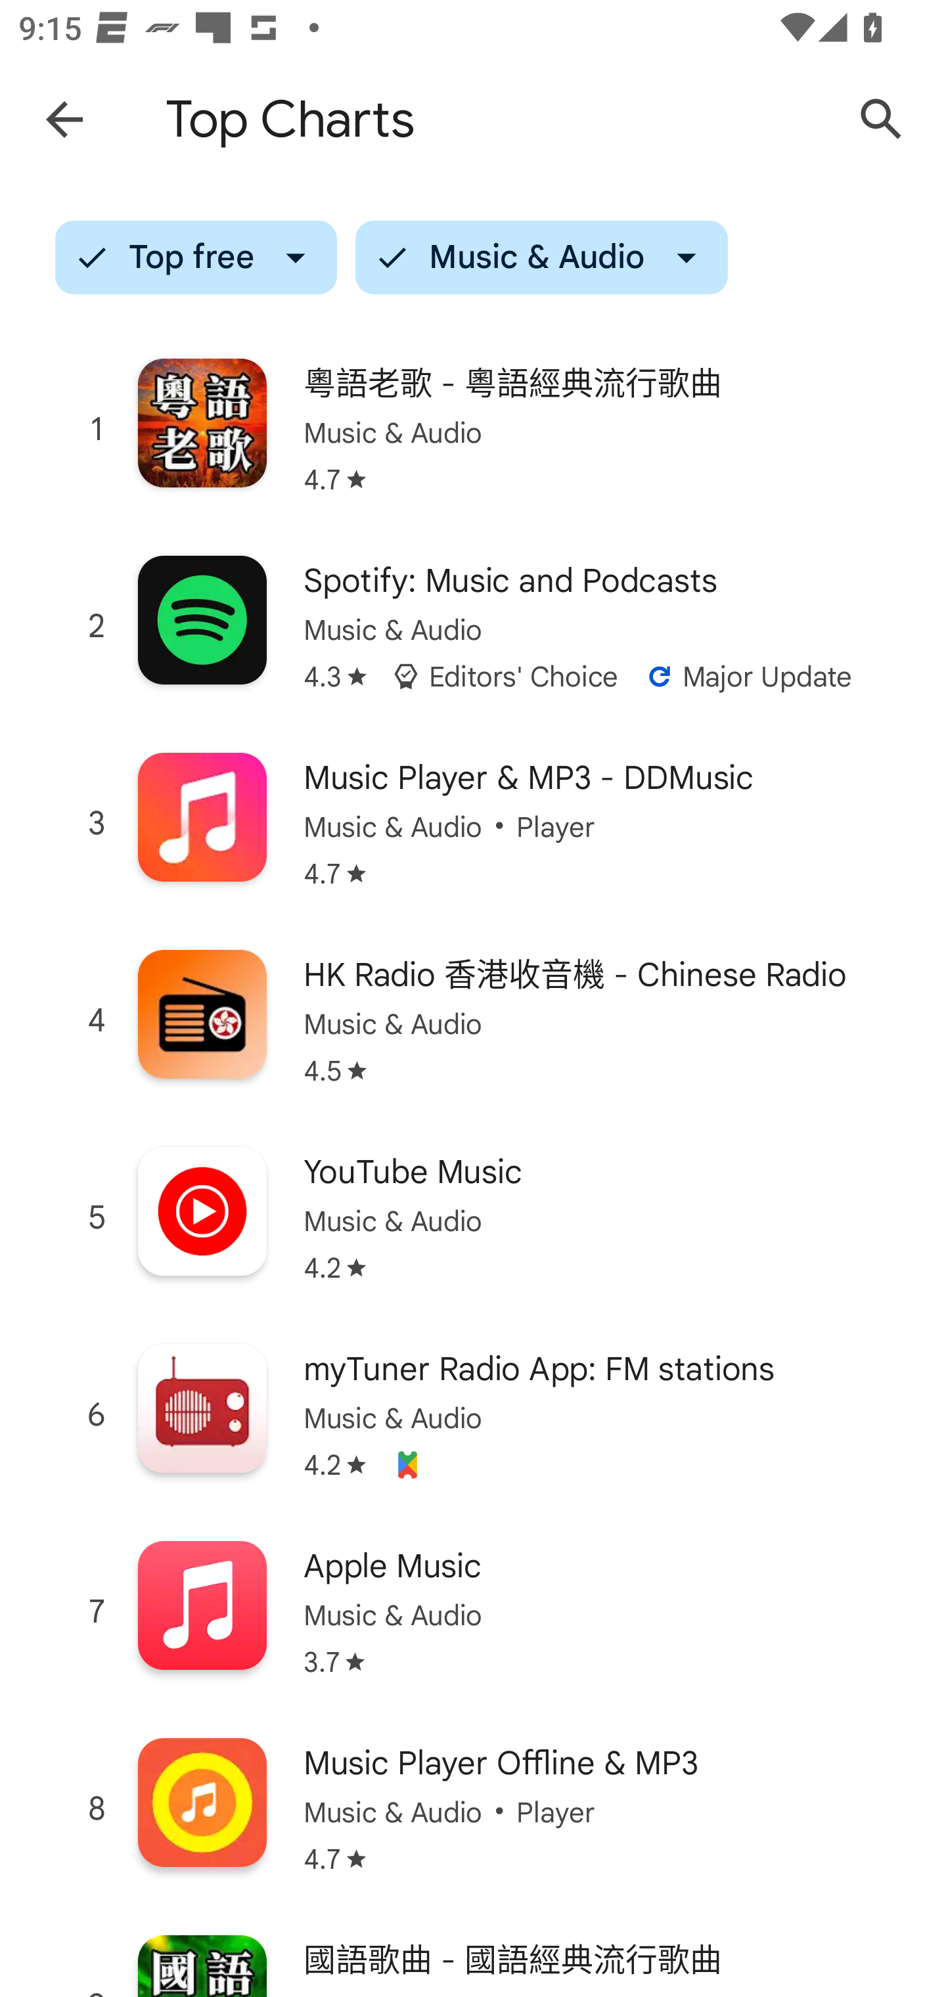 Image resolution: width=946 pixels, height=1997 pixels. I want to click on Search Google Play, so click(882, 120).